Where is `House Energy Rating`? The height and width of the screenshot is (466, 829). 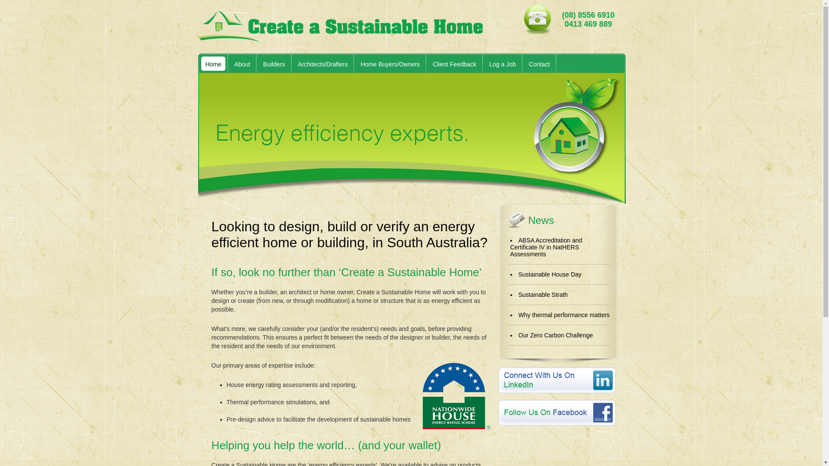
House Energy Rating is located at coordinates (456, 396).